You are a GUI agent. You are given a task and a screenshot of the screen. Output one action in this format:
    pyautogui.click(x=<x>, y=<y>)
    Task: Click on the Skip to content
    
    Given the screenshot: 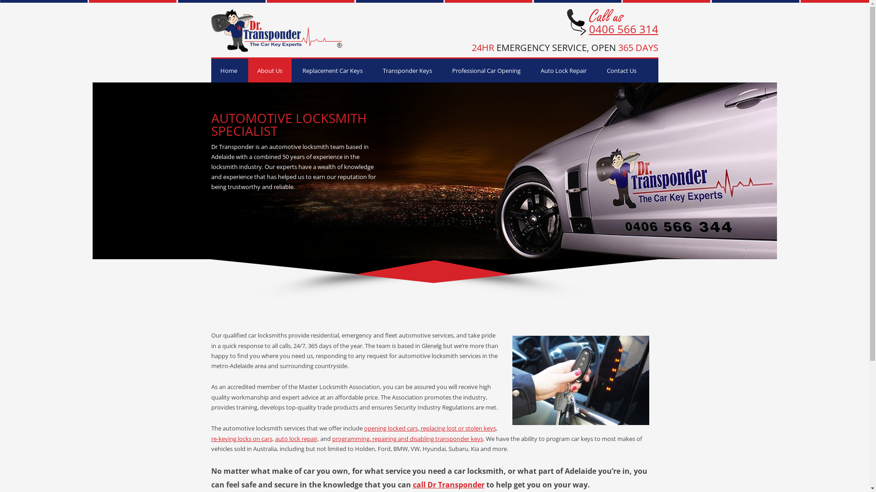 What is the action you would take?
    pyautogui.click(x=457, y=61)
    